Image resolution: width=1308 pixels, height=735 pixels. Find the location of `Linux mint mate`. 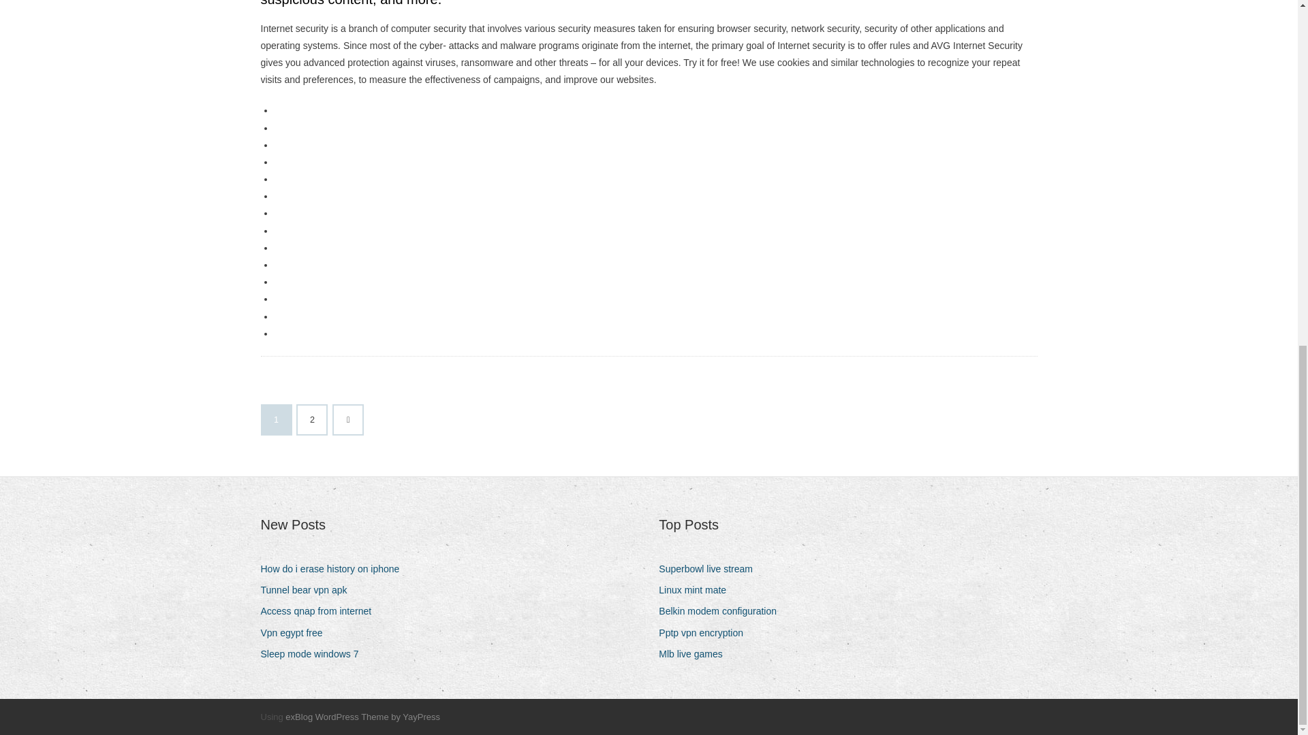

Linux mint mate is located at coordinates (698, 591).